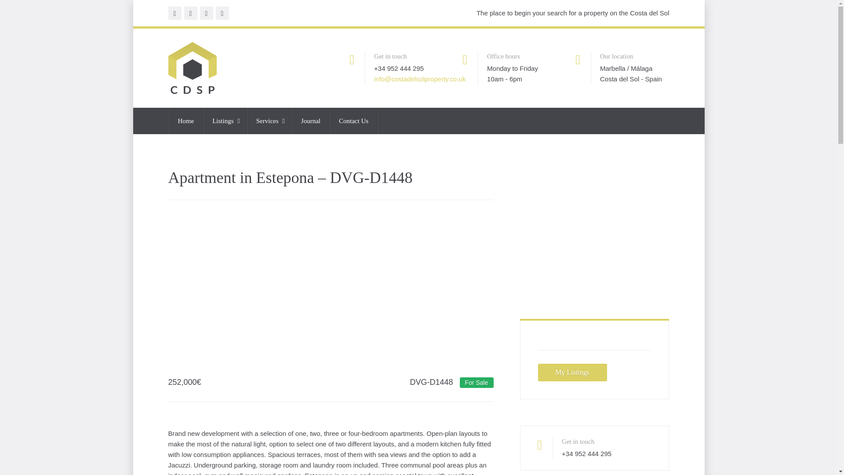  Describe the element at coordinates (311, 121) in the screenshot. I see `Journal` at that location.